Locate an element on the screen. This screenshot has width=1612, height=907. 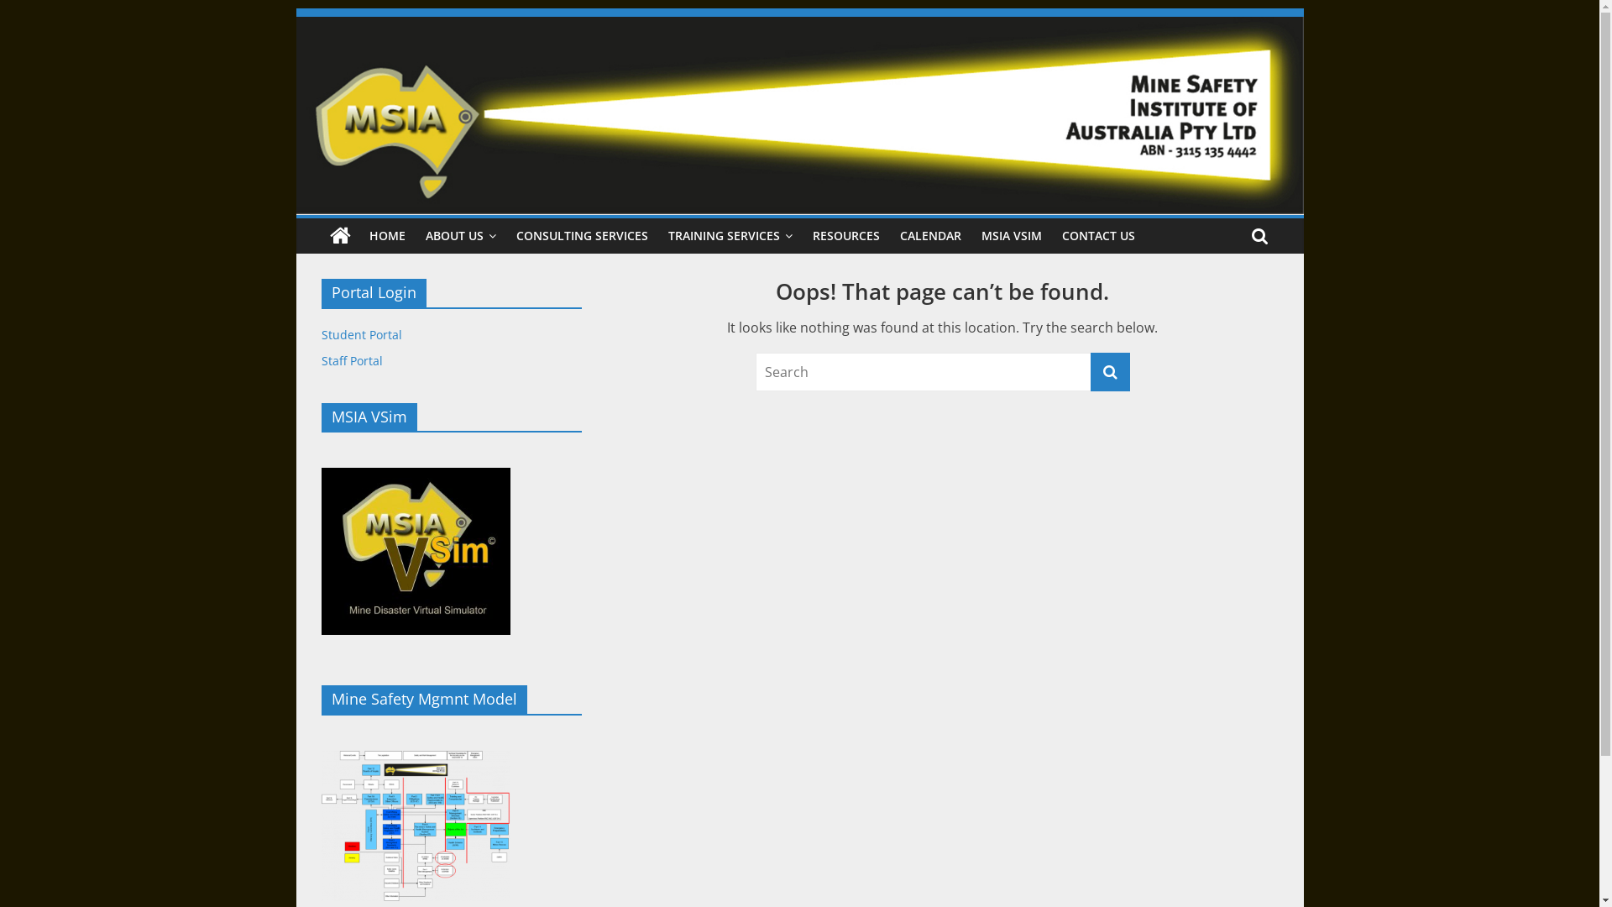
Mine Safety Institute of Australia is located at coordinates (799, 27).